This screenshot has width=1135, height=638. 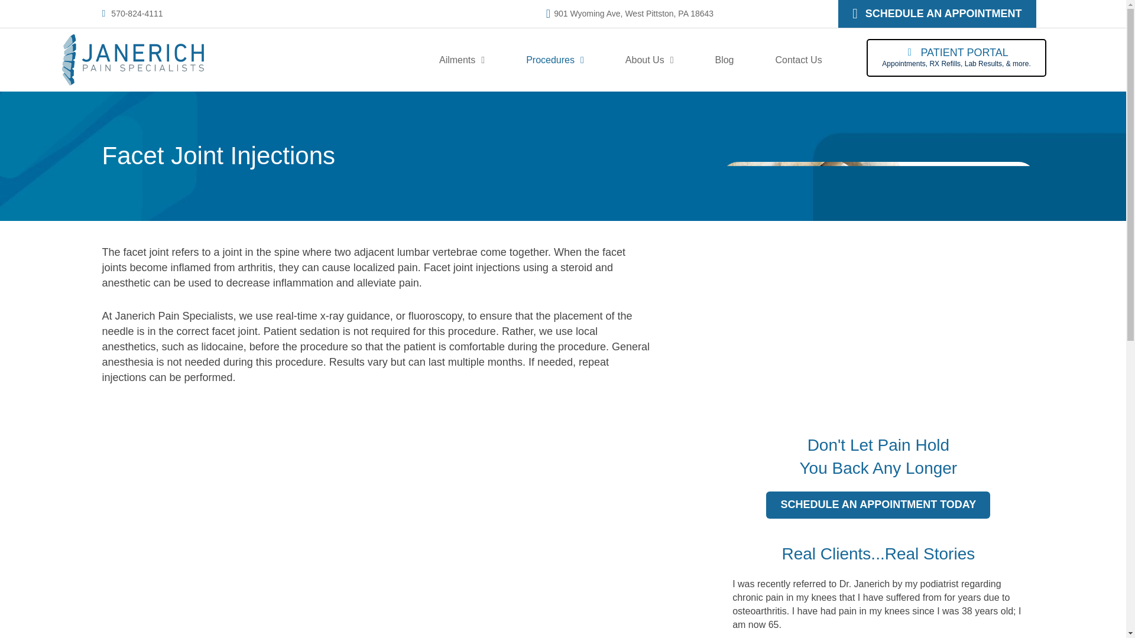 I want to click on Contact Us, so click(x=799, y=60).